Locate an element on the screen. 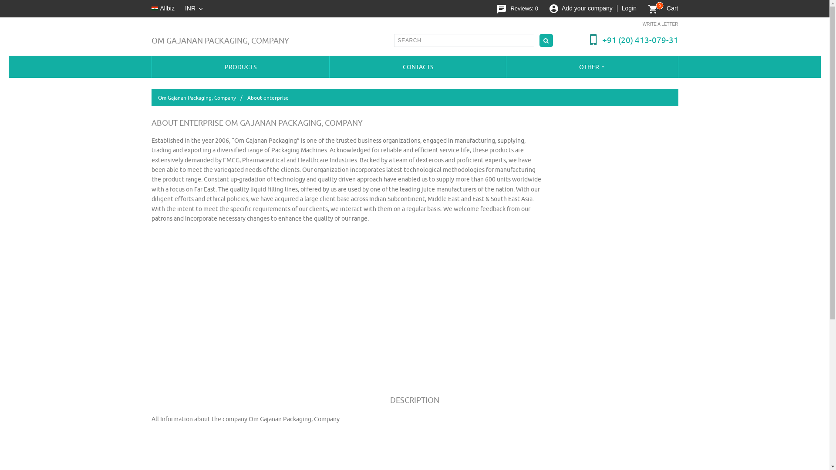 The height and width of the screenshot is (470, 836). Allbiz is located at coordinates (167, 8).